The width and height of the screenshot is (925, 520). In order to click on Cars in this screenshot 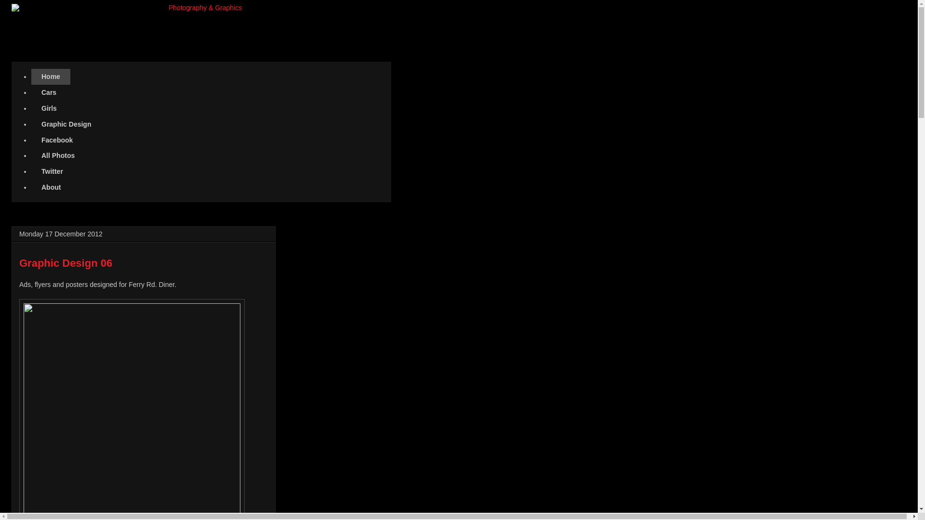, I will do `click(49, 92)`.